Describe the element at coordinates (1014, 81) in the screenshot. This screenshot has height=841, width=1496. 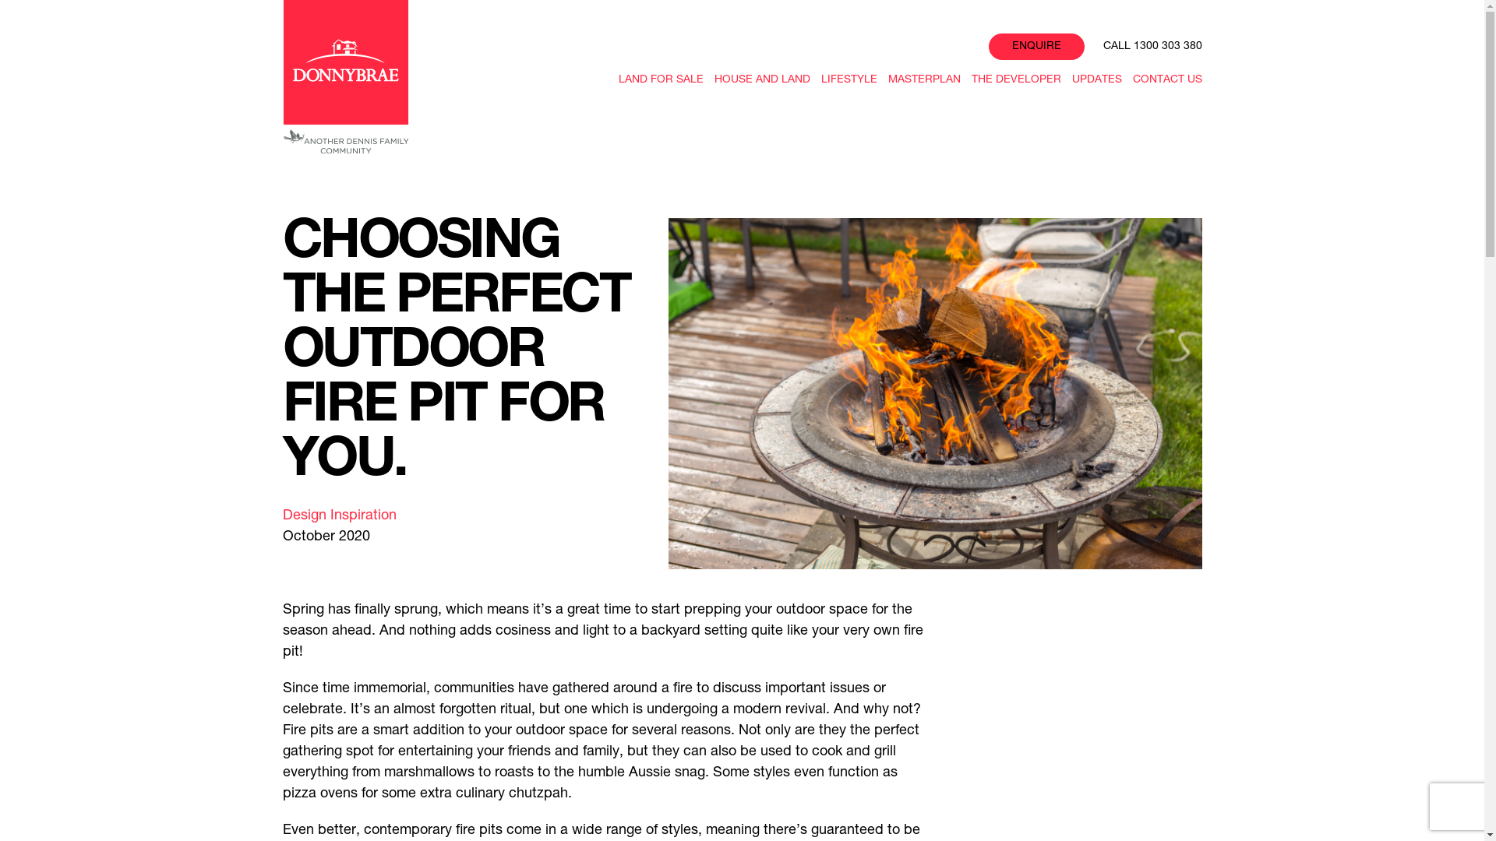
I see `THE DEVELOPER` at that location.